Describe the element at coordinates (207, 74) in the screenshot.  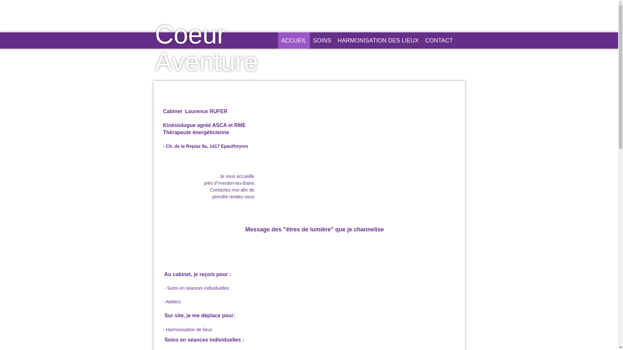
I see `Coeur Aventure` at that location.